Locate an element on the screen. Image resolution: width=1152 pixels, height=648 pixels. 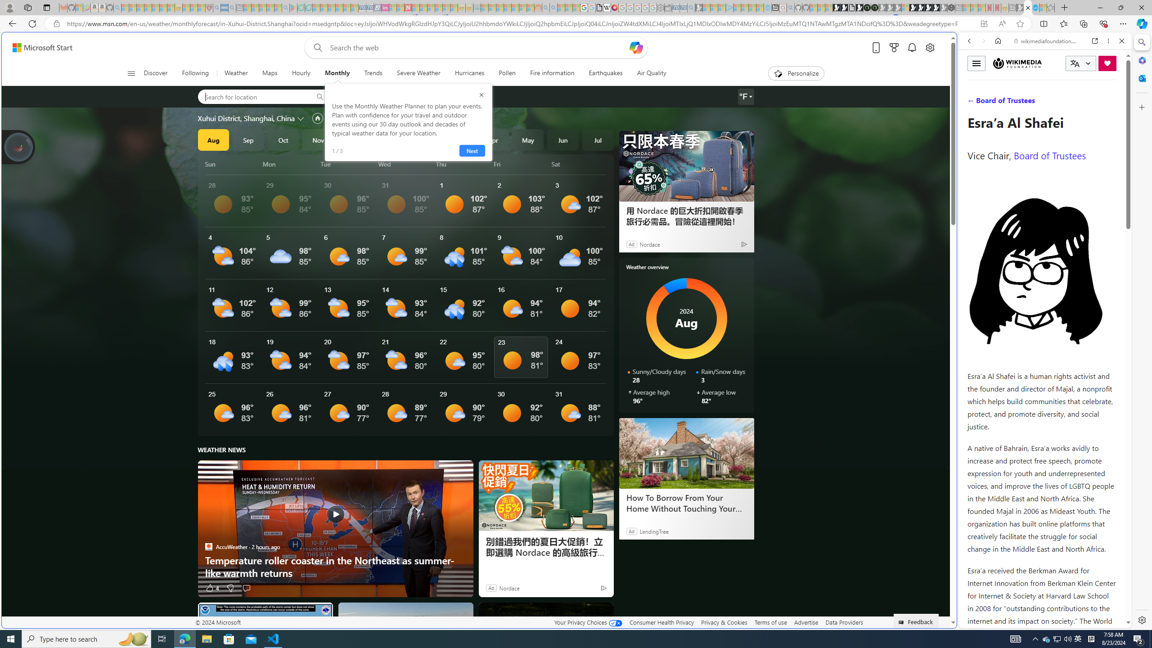
Kinda Frugal - MSN - Sleeping is located at coordinates (515, 8).